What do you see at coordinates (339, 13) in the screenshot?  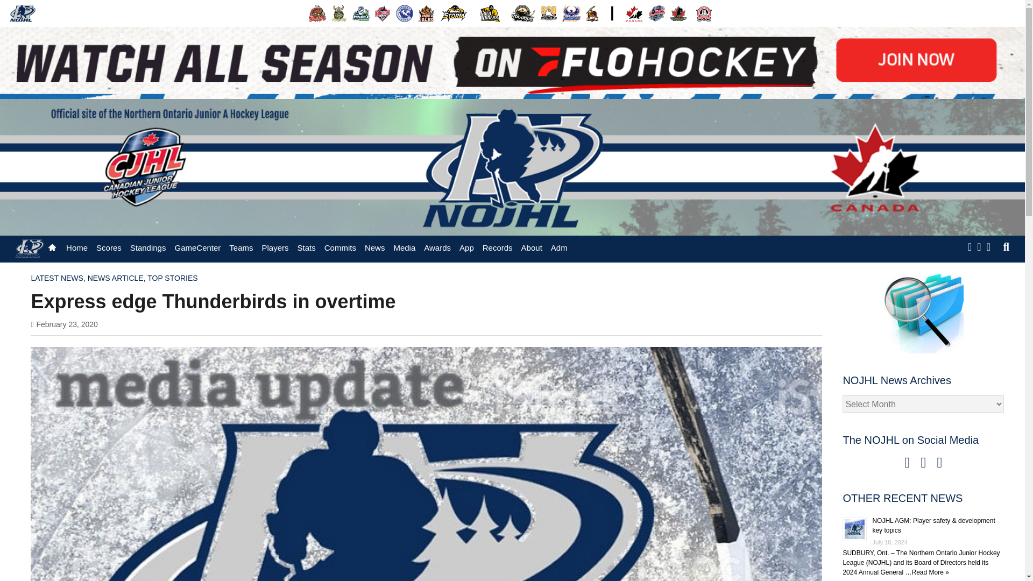 I see `Elliot Lake Vikings` at bounding box center [339, 13].